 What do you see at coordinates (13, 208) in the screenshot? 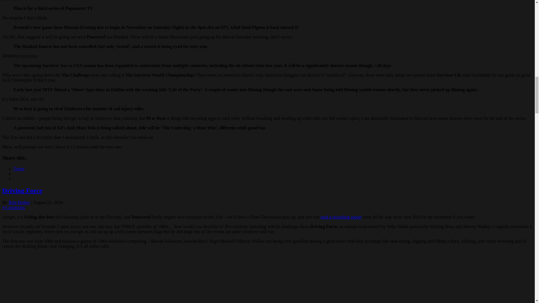
I see `4 Comments` at bounding box center [13, 208].